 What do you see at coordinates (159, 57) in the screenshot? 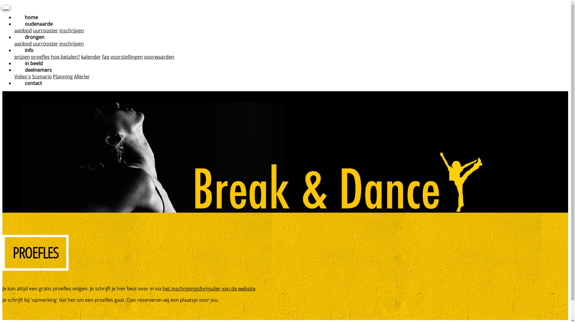
I see `voorwaarden` at bounding box center [159, 57].